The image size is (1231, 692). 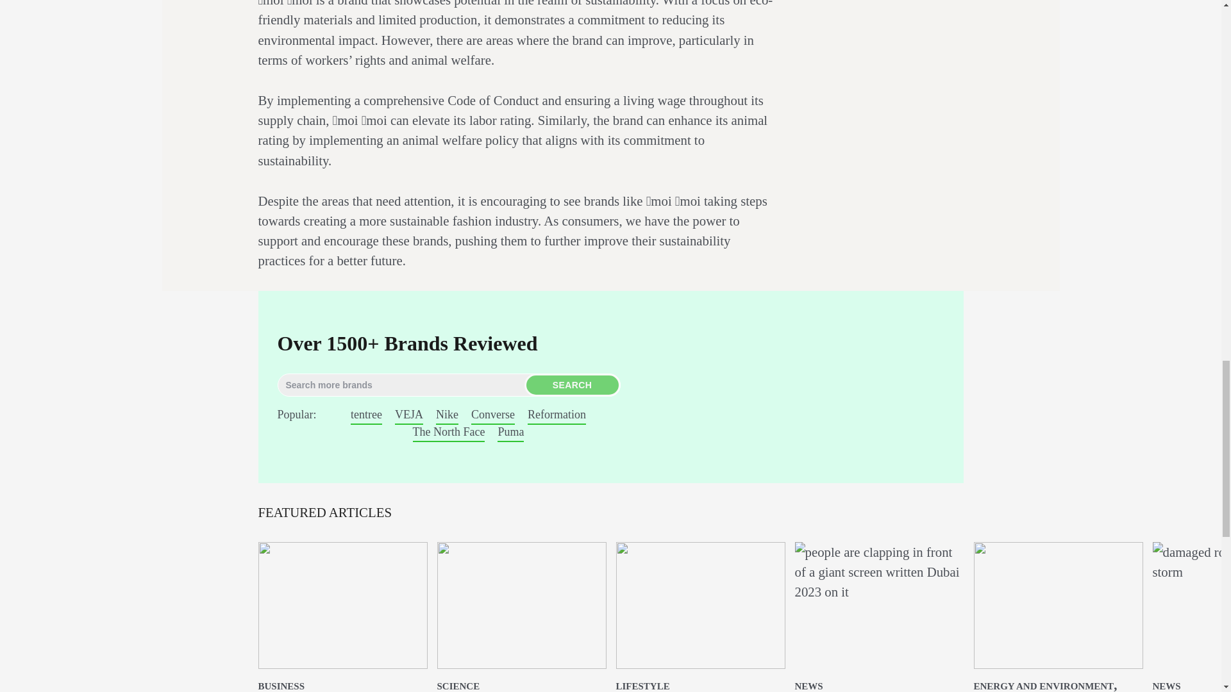 What do you see at coordinates (449, 432) in the screenshot?
I see `The North Face` at bounding box center [449, 432].